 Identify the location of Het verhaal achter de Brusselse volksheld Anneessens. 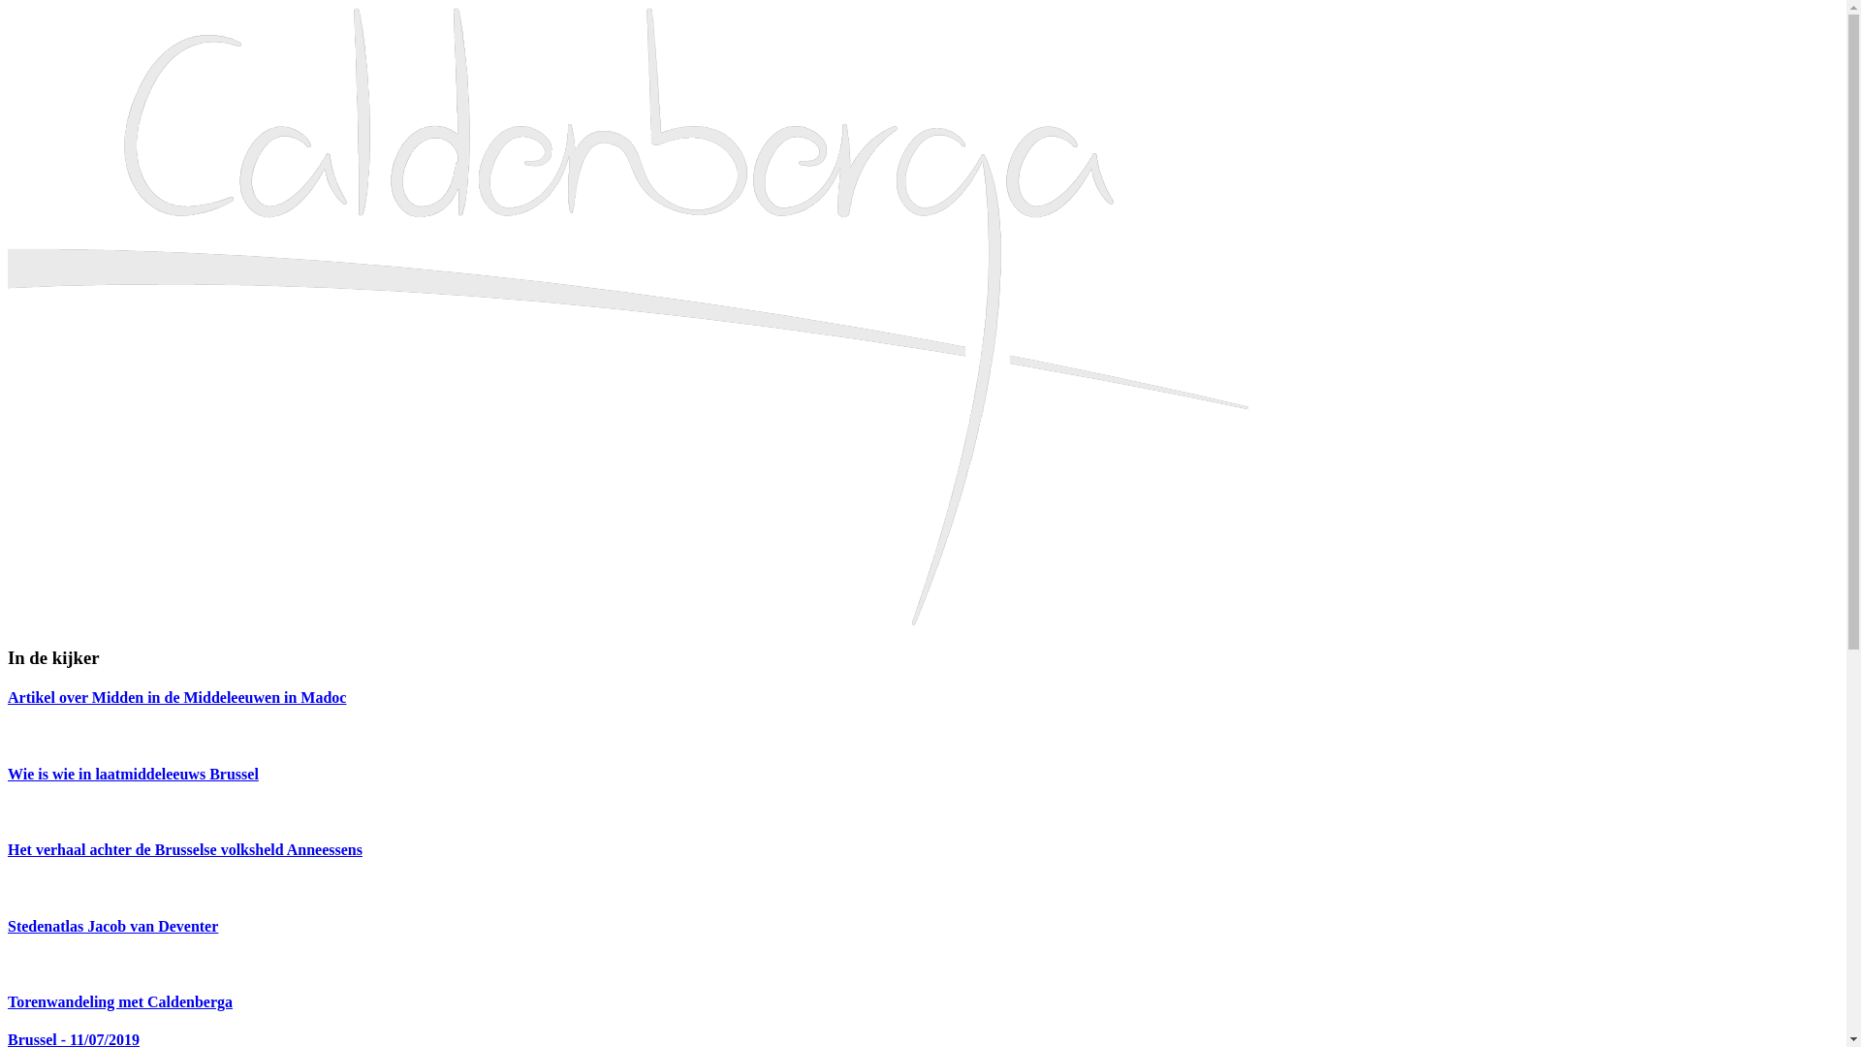
(923, 869).